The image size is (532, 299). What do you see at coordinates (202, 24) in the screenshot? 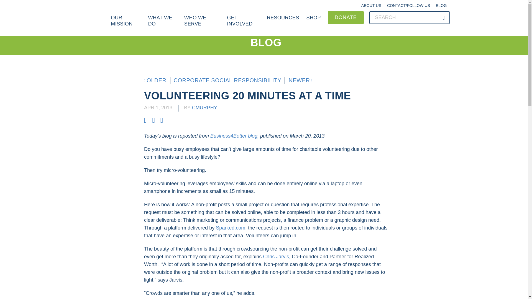
I see `WHO WE SERVE` at bounding box center [202, 24].